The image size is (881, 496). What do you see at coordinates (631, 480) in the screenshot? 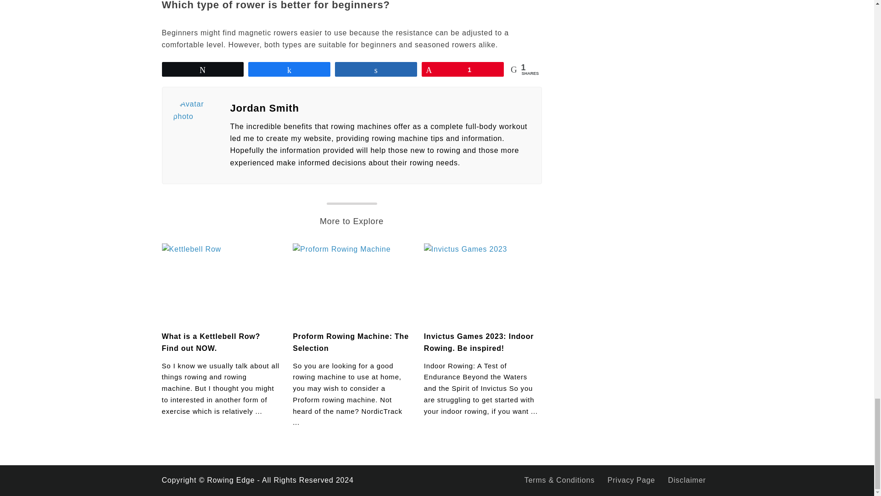
I see `Privacy Page` at bounding box center [631, 480].